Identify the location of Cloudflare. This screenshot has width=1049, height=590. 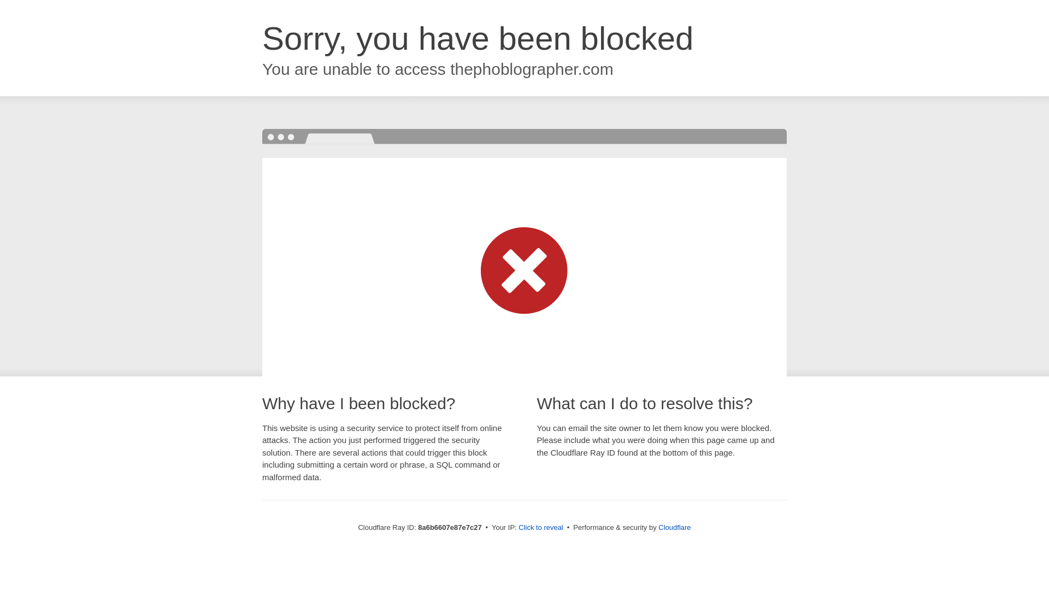
(674, 527).